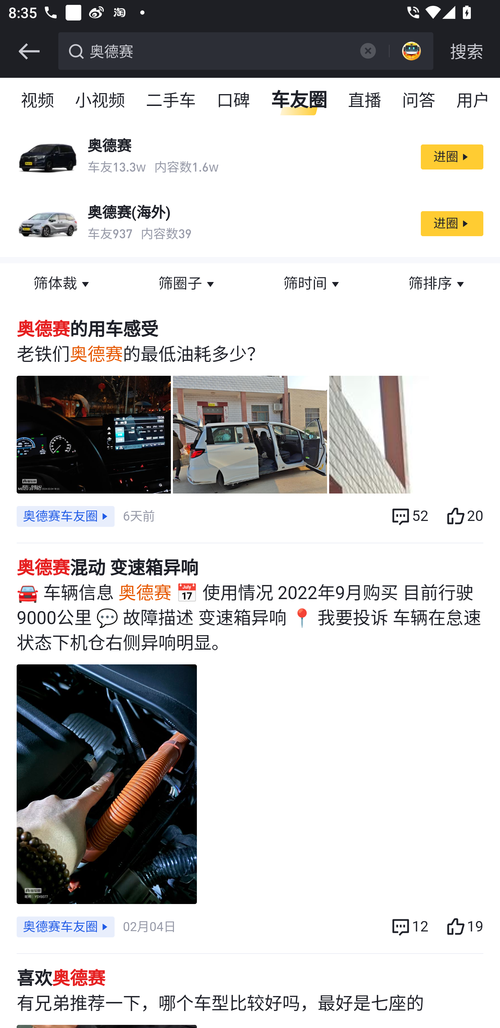 The height and width of the screenshot is (1028, 500). I want to click on 奥德赛车友圈 02月04日, so click(96, 927).